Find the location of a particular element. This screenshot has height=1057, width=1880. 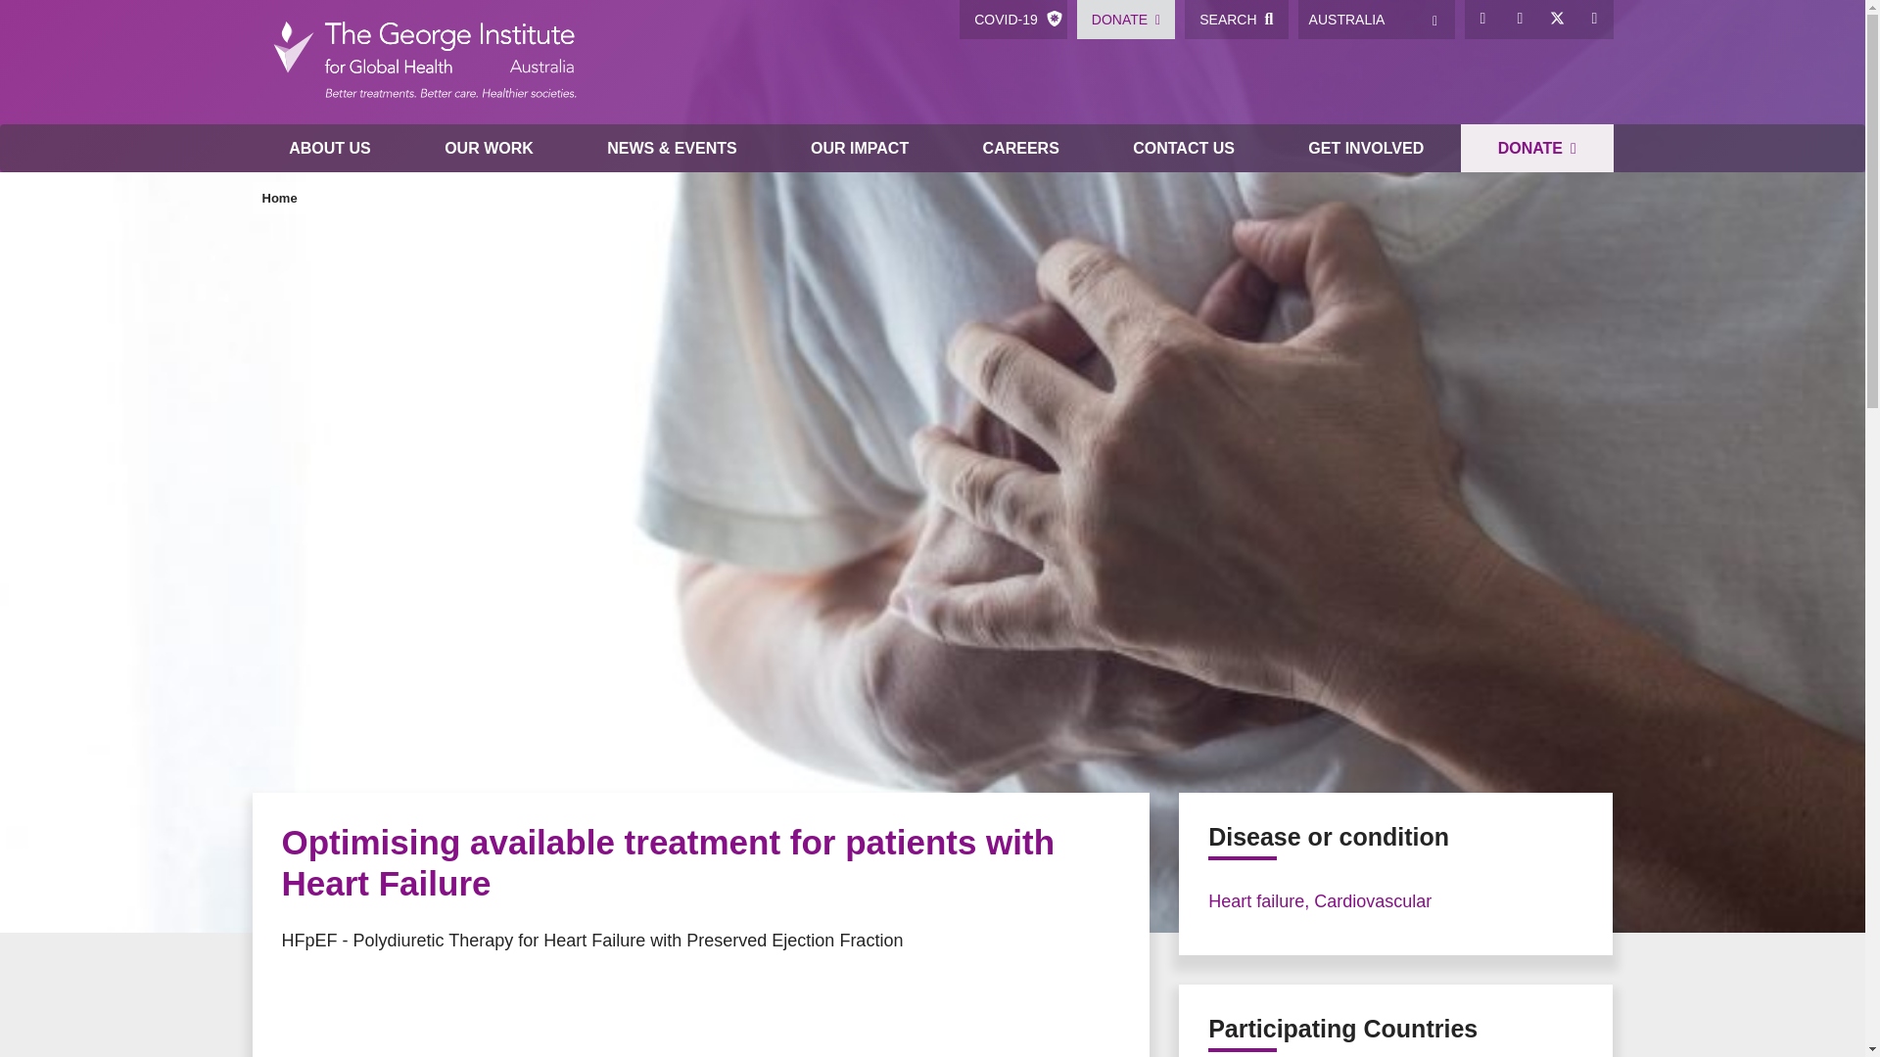

OUR WORK is located at coordinates (488, 149).